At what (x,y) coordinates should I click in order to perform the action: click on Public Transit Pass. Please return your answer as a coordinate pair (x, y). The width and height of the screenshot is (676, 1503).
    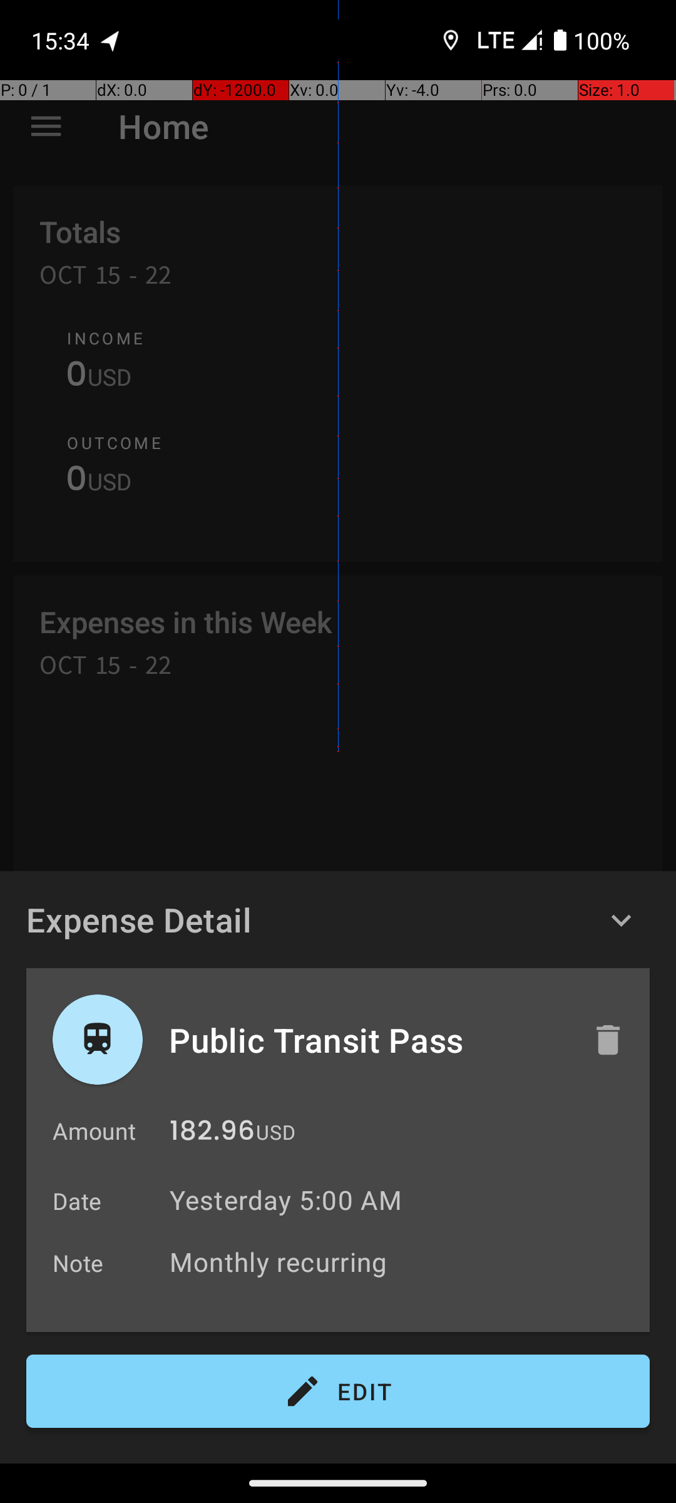
    Looking at the image, I should click on (367, 1040).